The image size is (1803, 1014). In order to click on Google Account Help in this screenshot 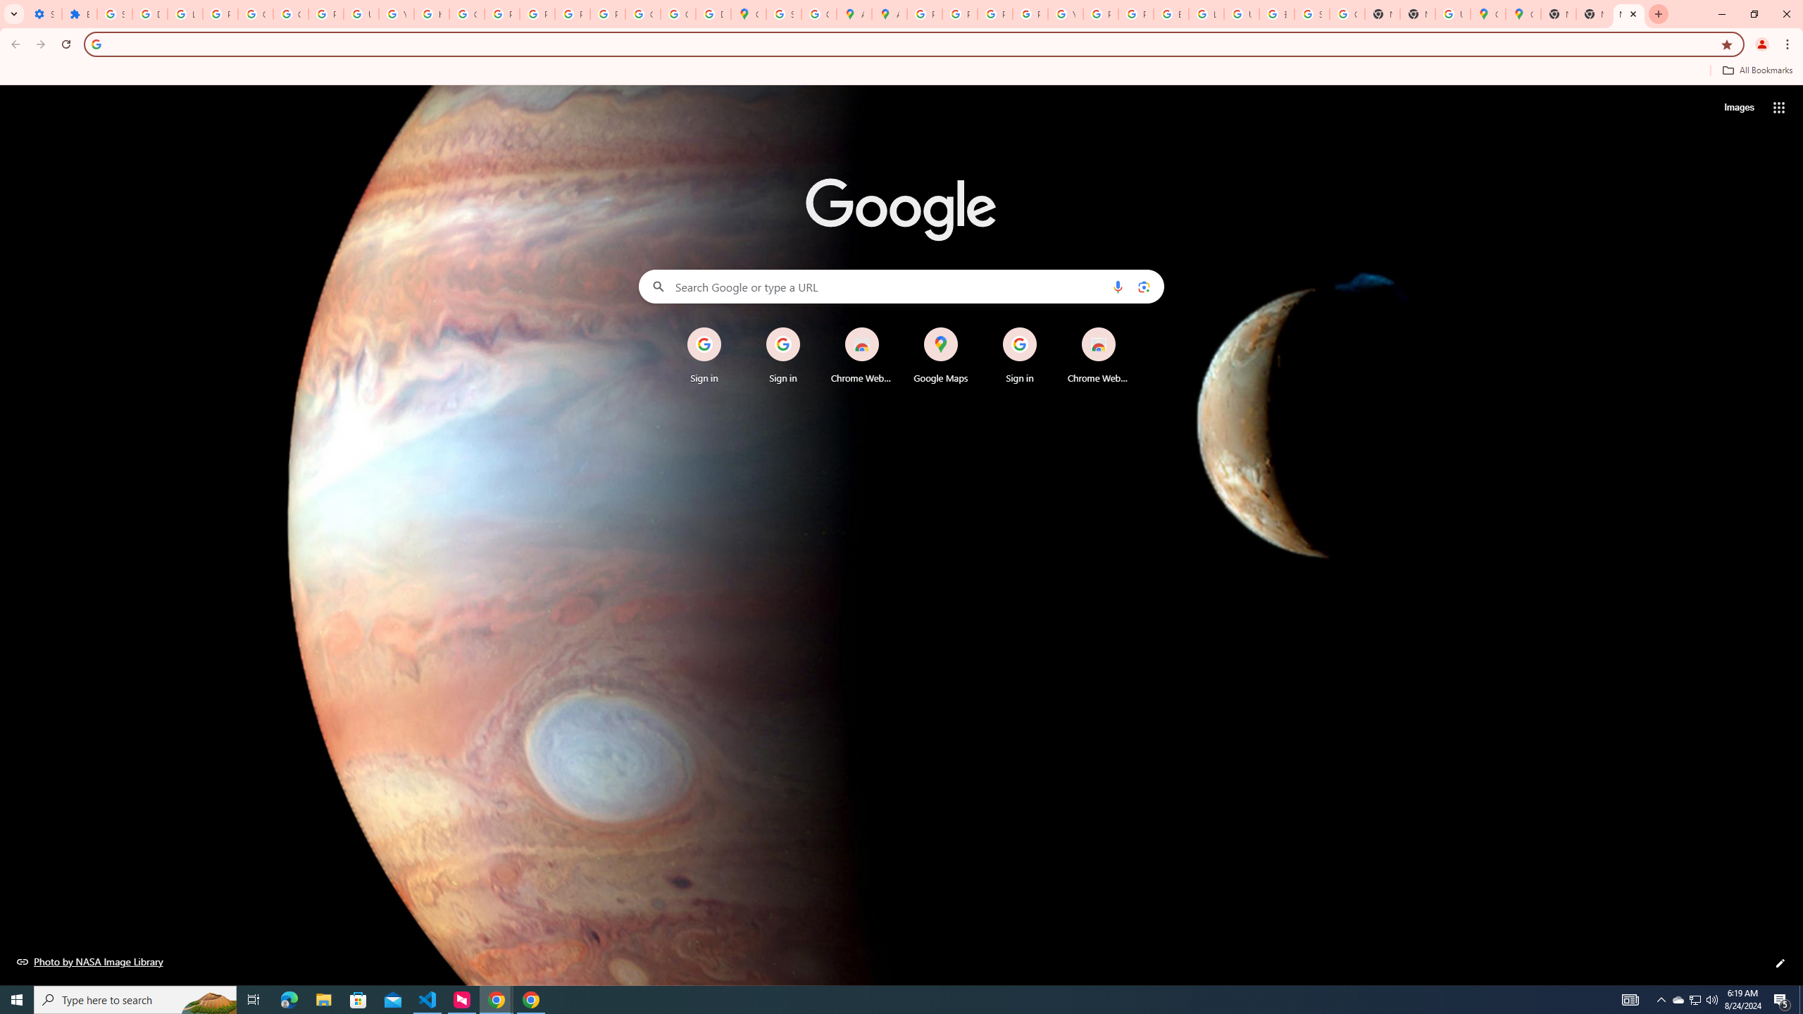, I will do `click(291, 14)`.